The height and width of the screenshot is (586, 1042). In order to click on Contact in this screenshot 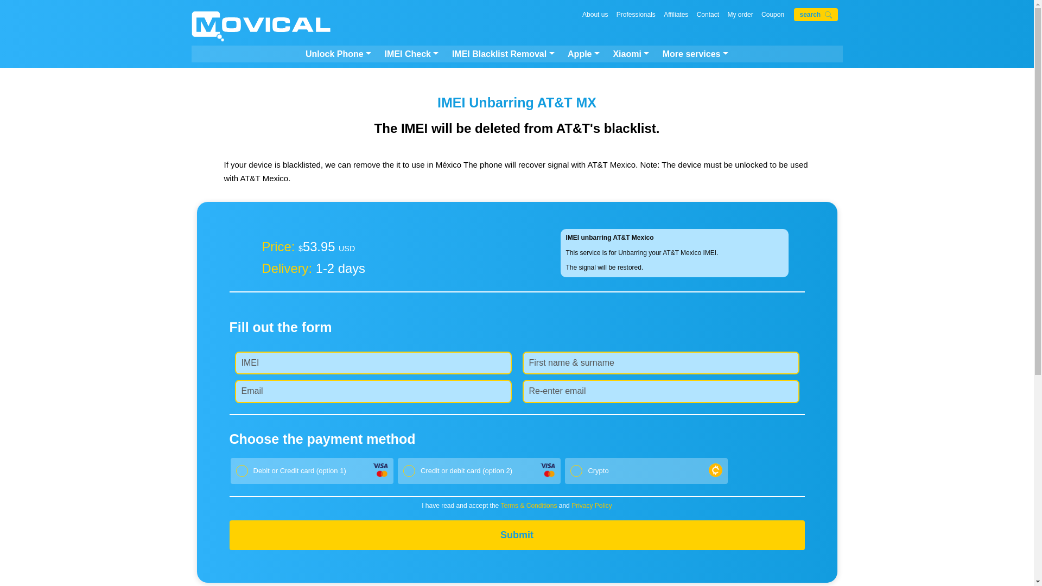, I will do `click(708, 14)`.